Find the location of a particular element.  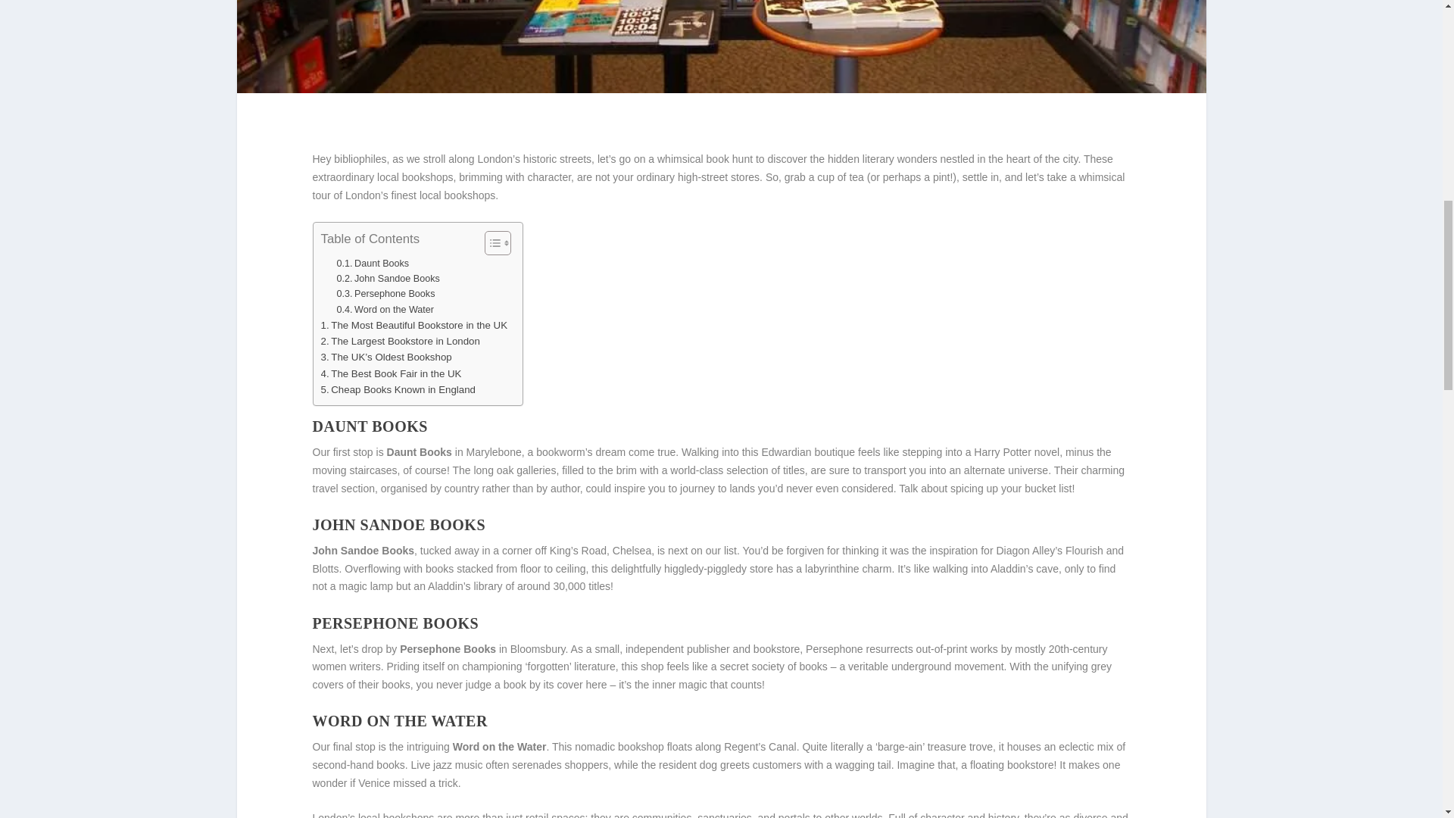

Word on the Water is located at coordinates (385, 309).